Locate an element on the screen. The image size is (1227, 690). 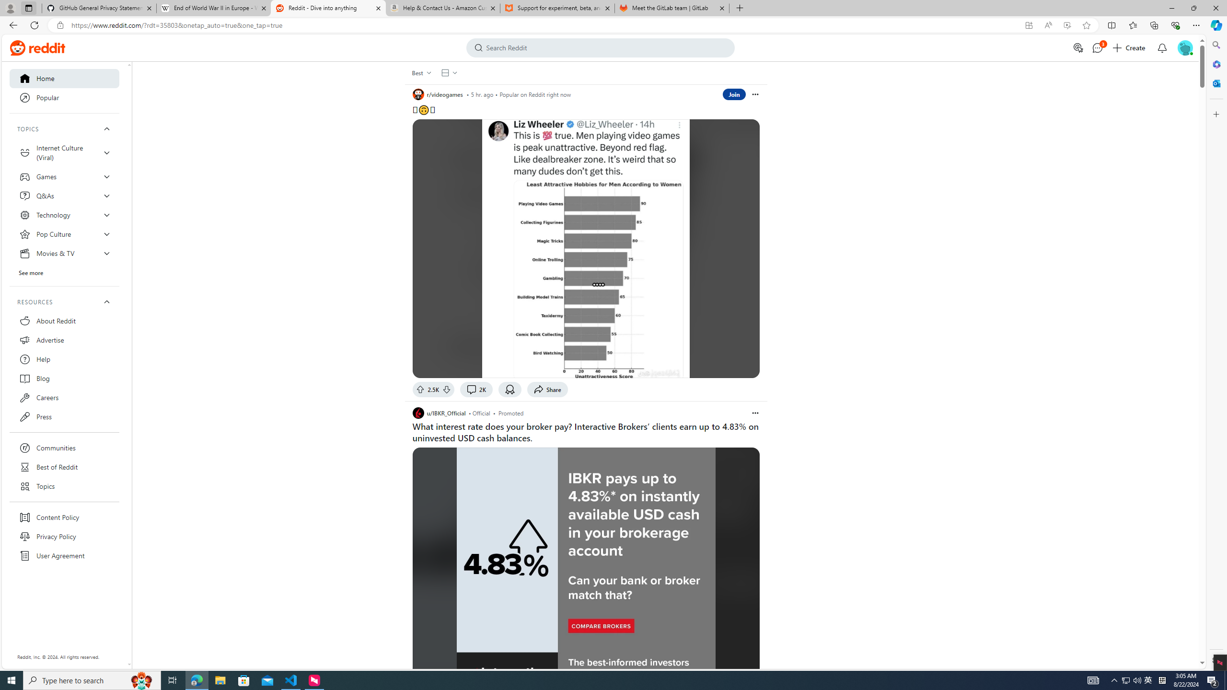
Careers is located at coordinates (64, 397).